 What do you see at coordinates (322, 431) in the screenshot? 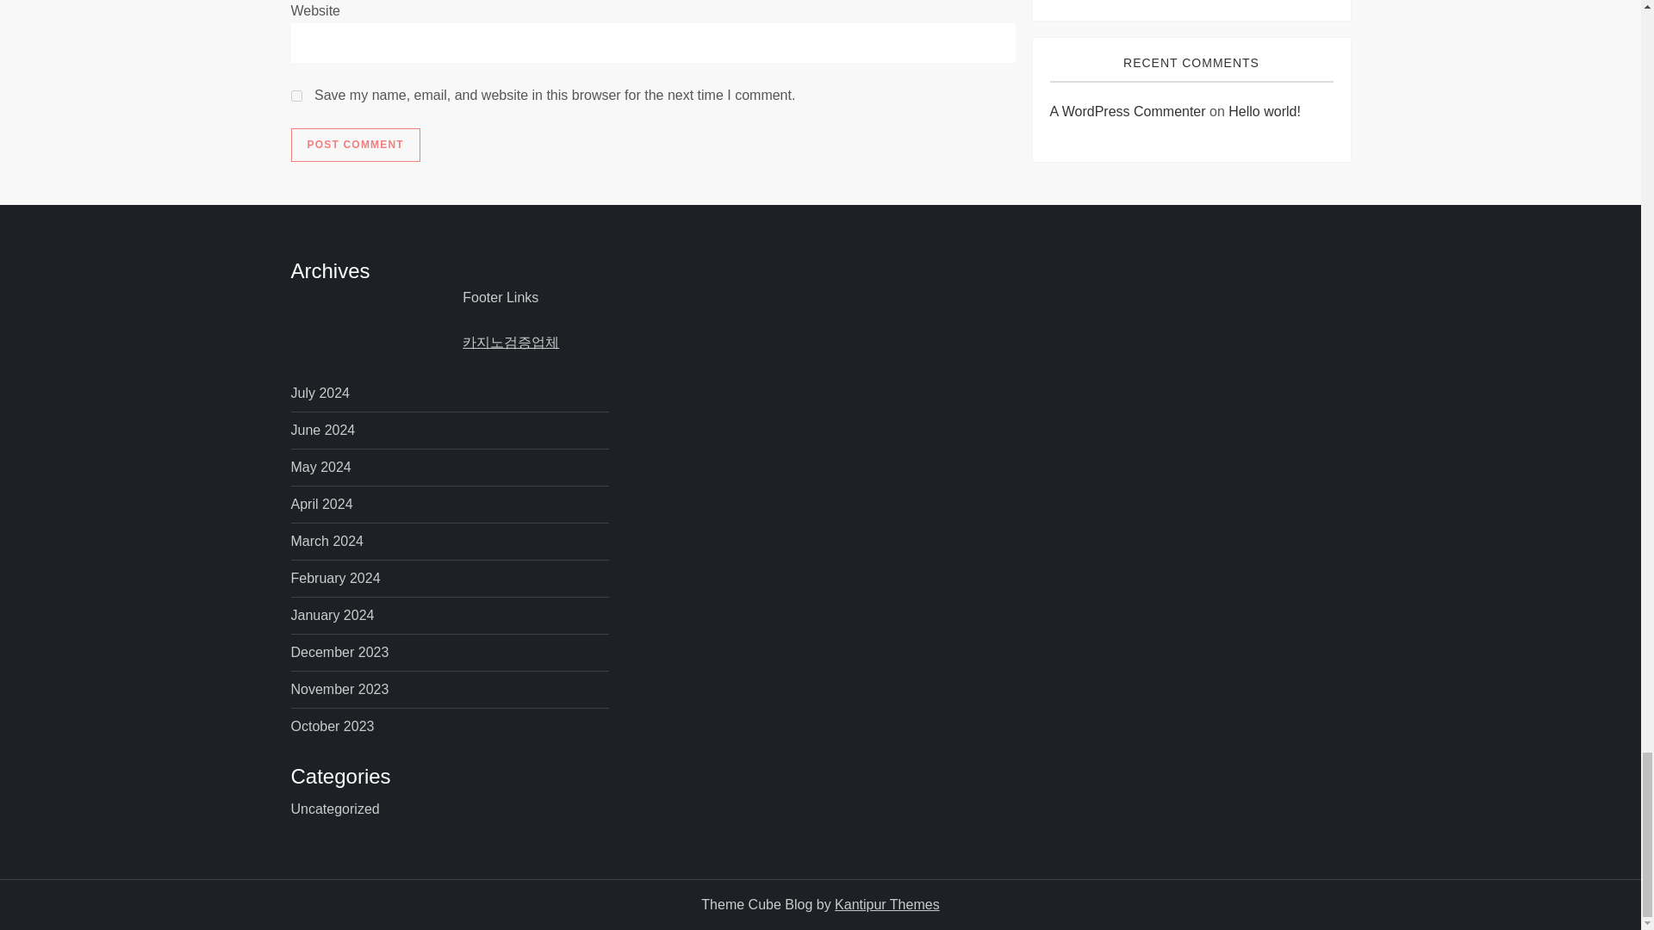
I see `June 2024` at bounding box center [322, 431].